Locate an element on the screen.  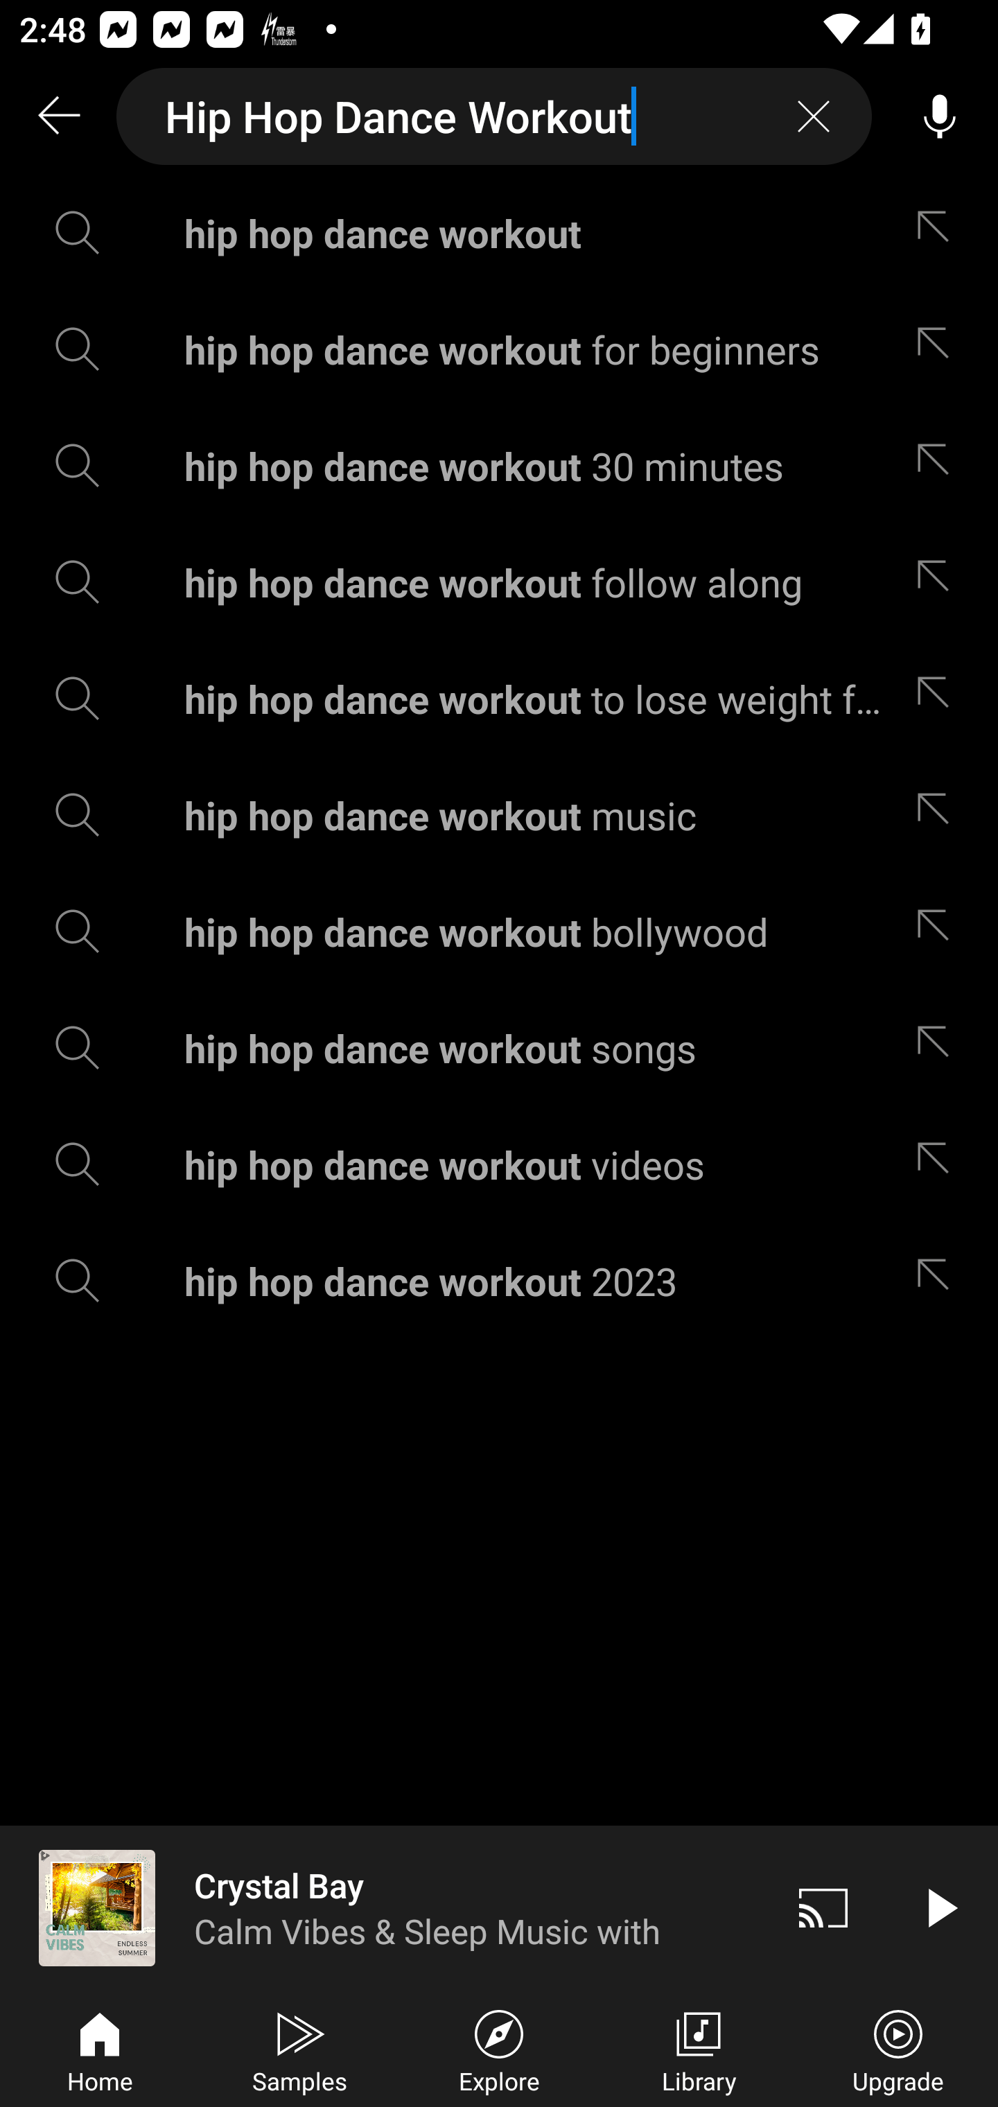
Edit suggestion hip hop dance workout songs is located at coordinates (939, 1048).